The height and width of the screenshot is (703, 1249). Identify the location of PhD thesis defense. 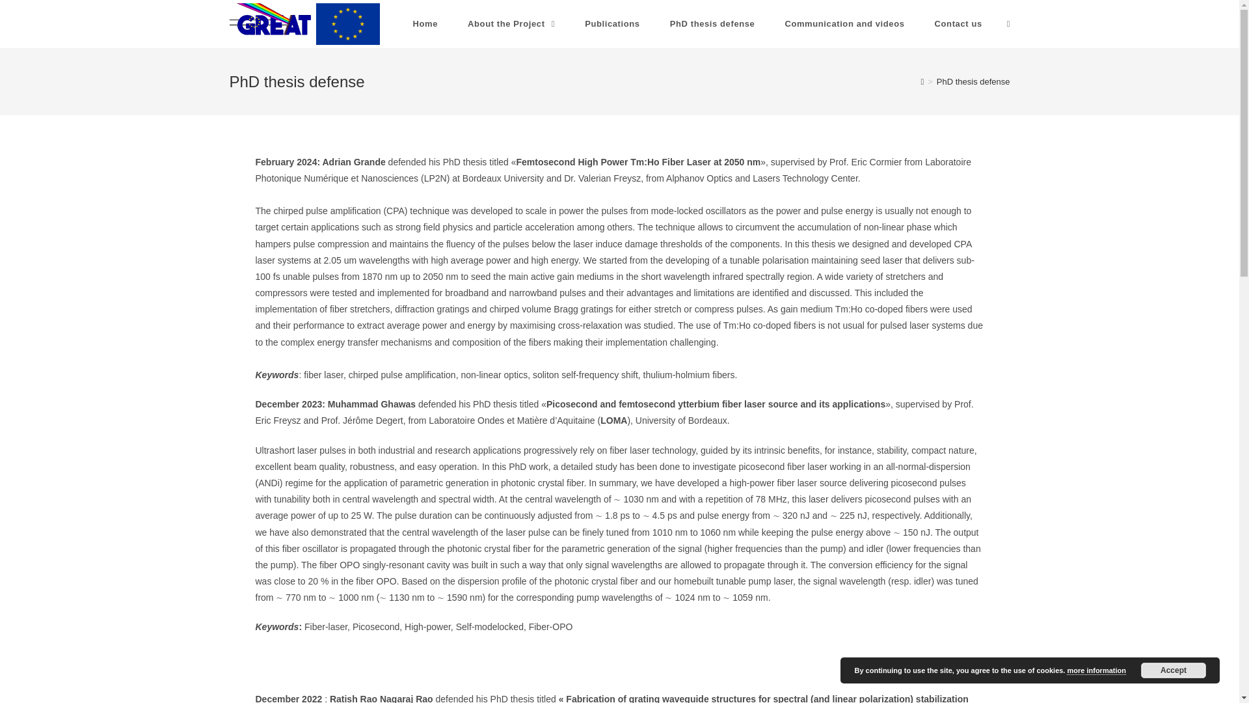
(973, 81).